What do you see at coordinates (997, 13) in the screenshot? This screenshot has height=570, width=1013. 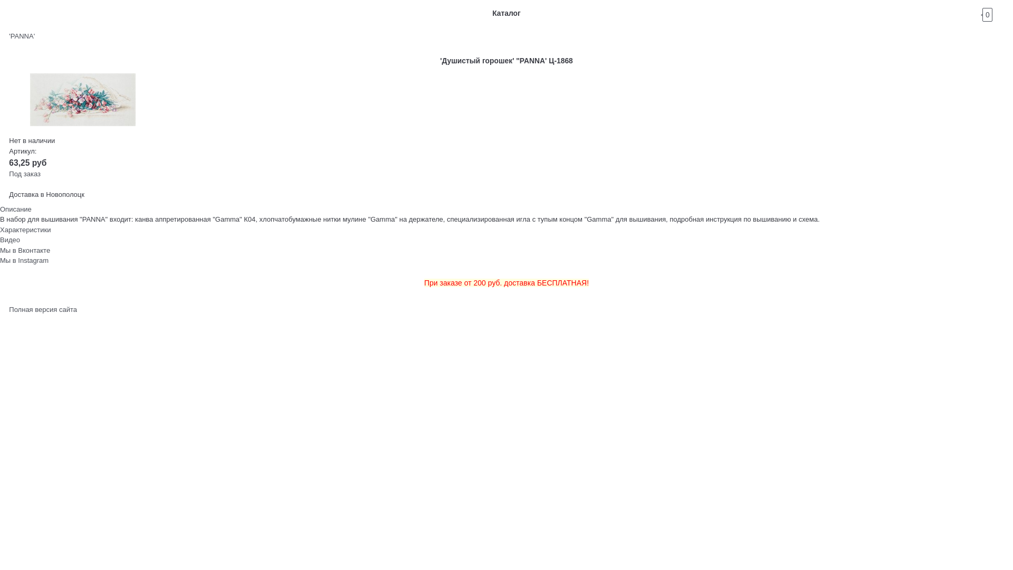 I see `0` at bounding box center [997, 13].